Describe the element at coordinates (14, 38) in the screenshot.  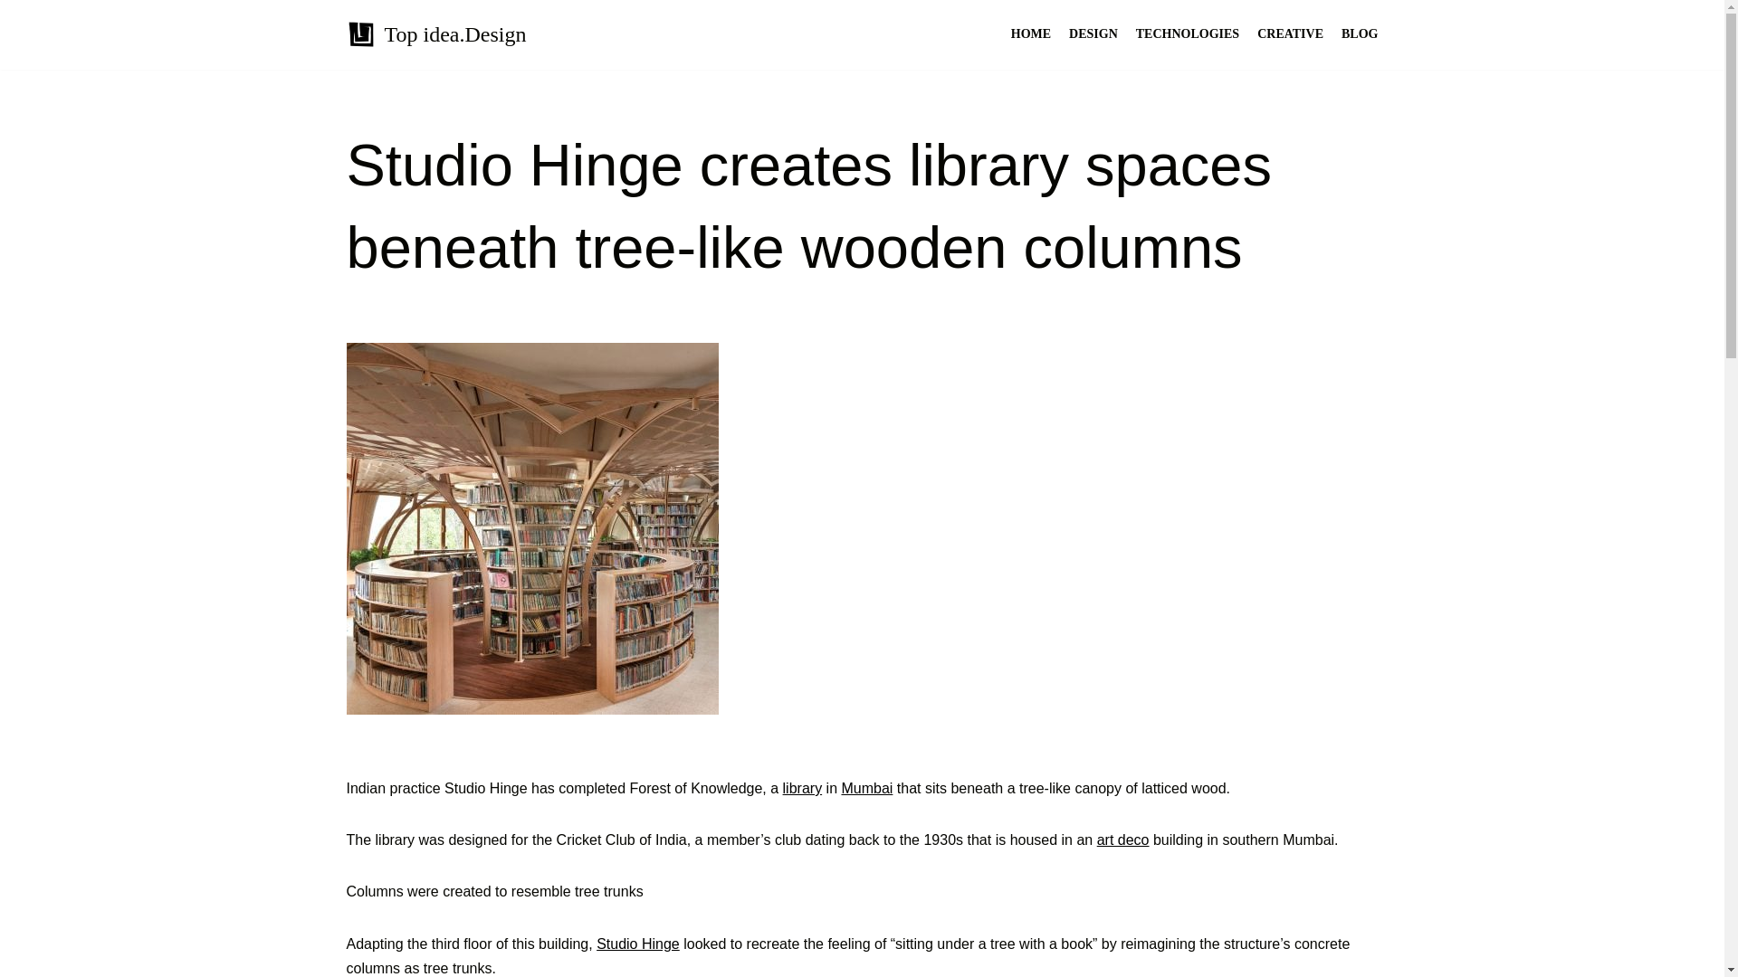
I see `Skip to content` at that location.